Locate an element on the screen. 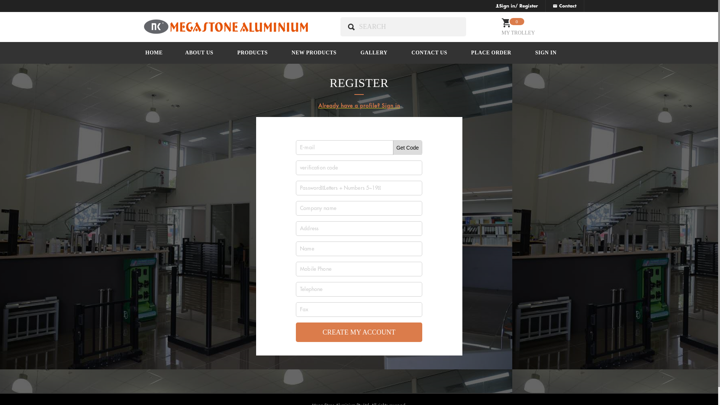  0
MY TROLLEY is located at coordinates (528, 25).